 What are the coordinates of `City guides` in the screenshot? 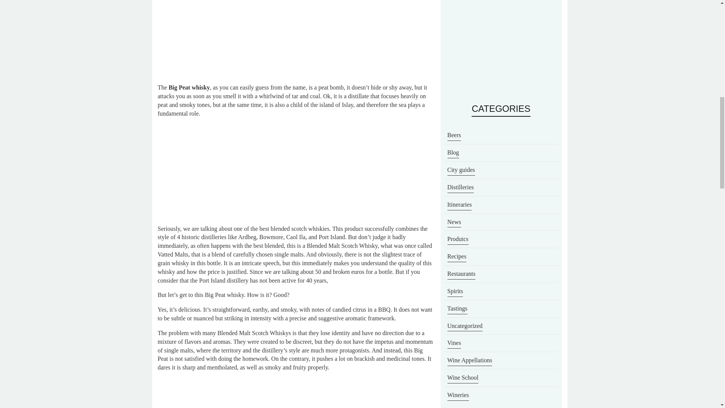 It's located at (461, 171).